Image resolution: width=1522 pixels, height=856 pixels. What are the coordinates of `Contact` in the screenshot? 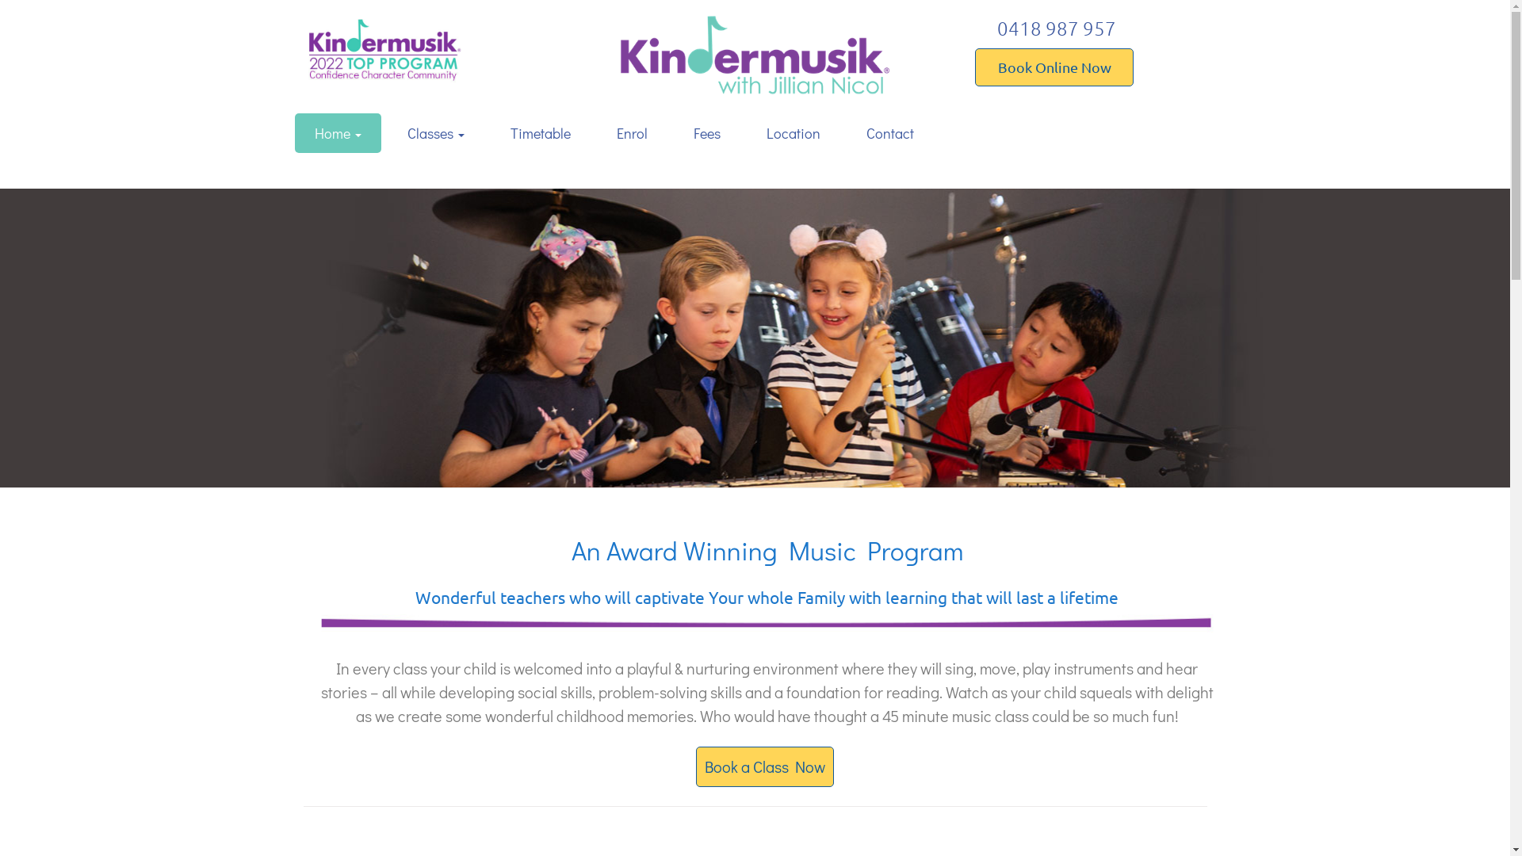 It's located at (890, 133).